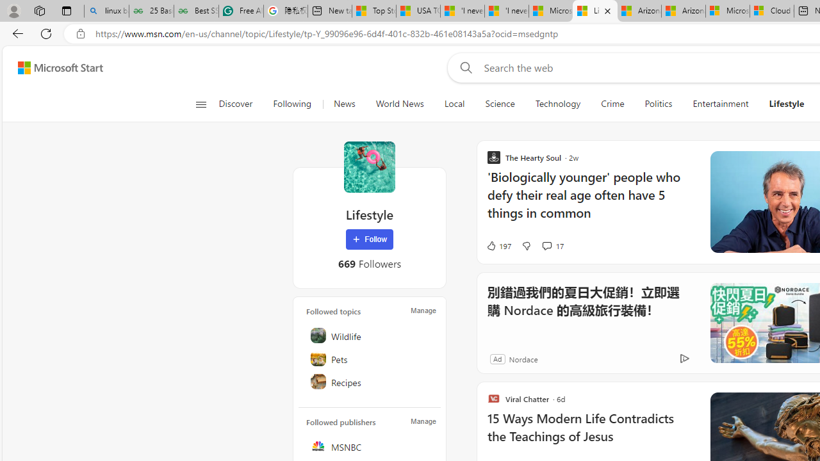 The height and width of the screenshot is (461, 820). Describe the element at coordinates (594, 12) in the screenshot. I see `Lifestyle - MSN` at that location.